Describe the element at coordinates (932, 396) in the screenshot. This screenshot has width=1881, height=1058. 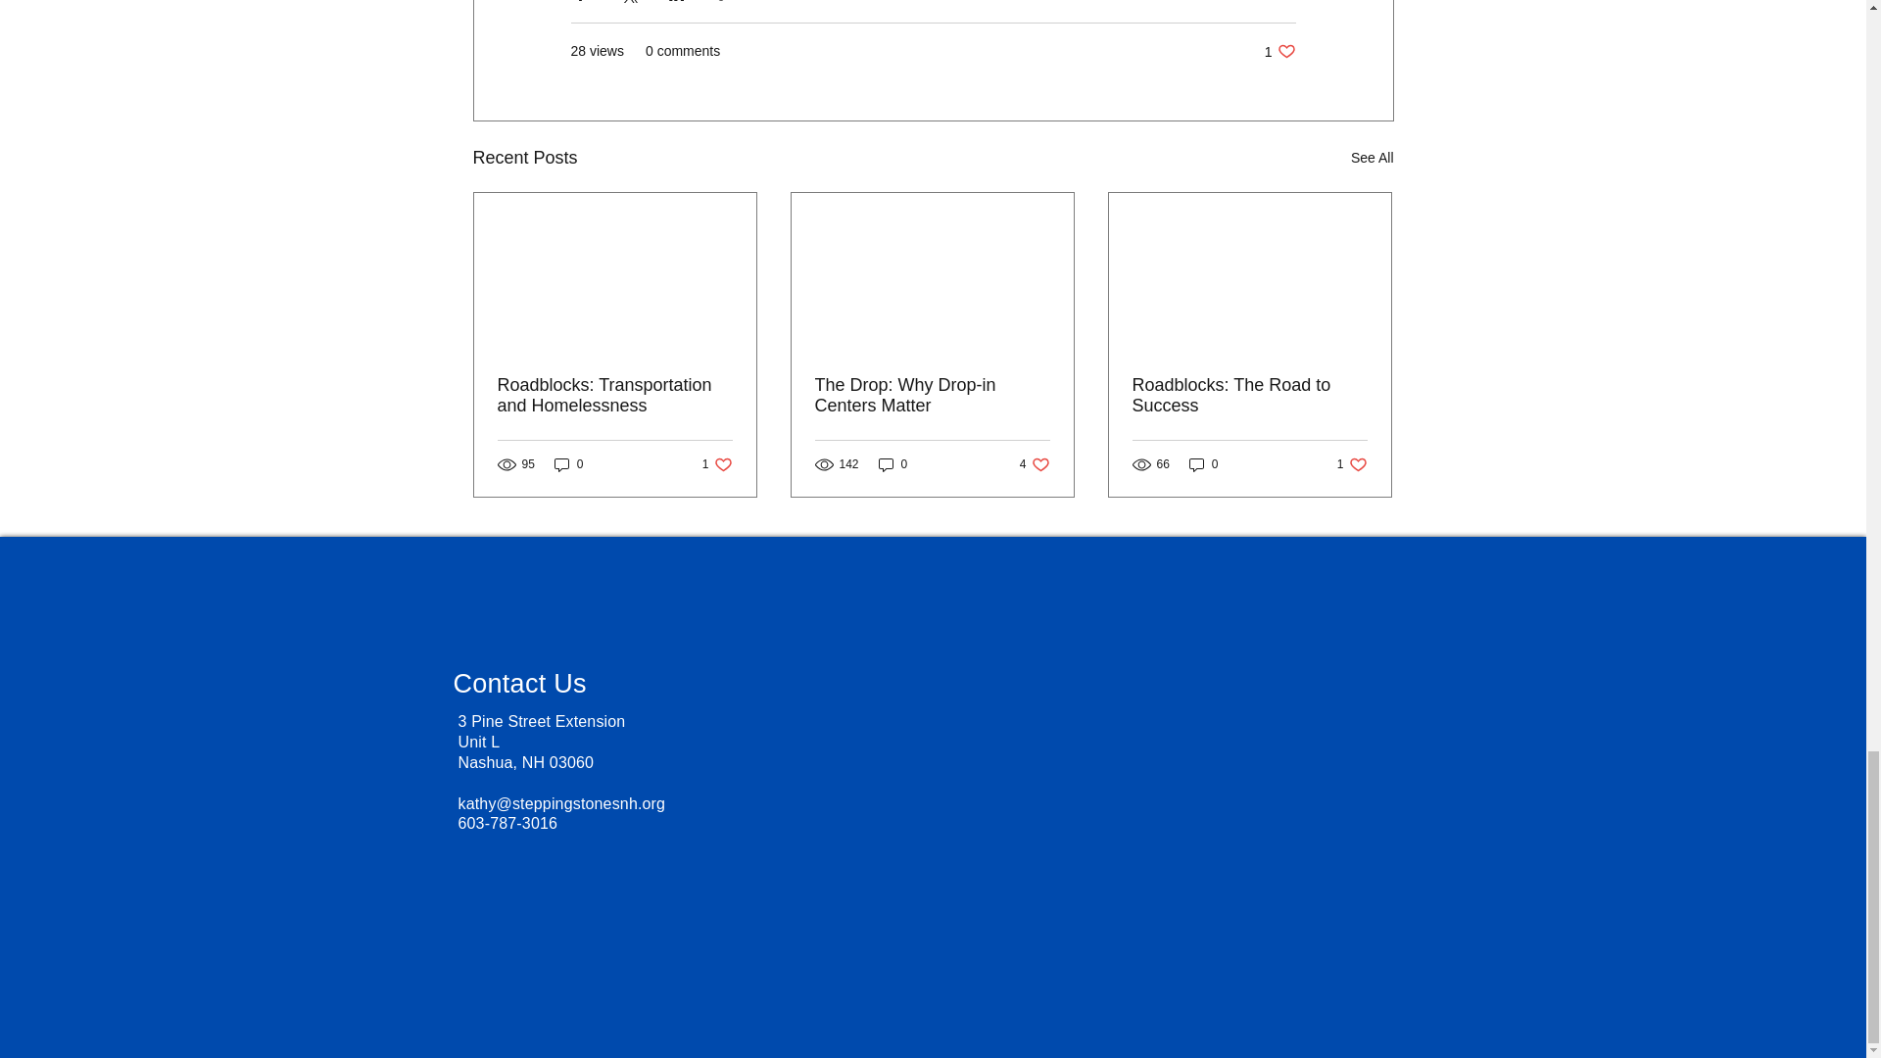
I see `0` at that location.